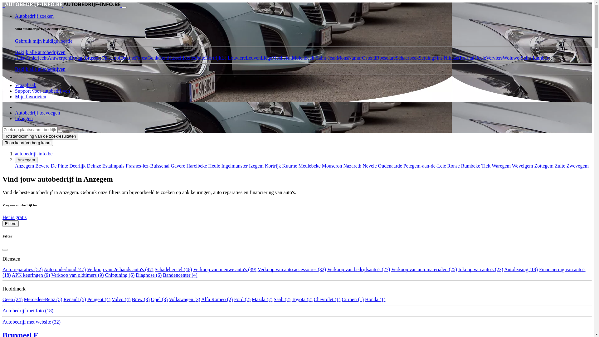 This screenshot has height=337, width=599. Describe the element at coordinates (180, 275) in the screenshot. I see `Bandencenter (4)` at that location.